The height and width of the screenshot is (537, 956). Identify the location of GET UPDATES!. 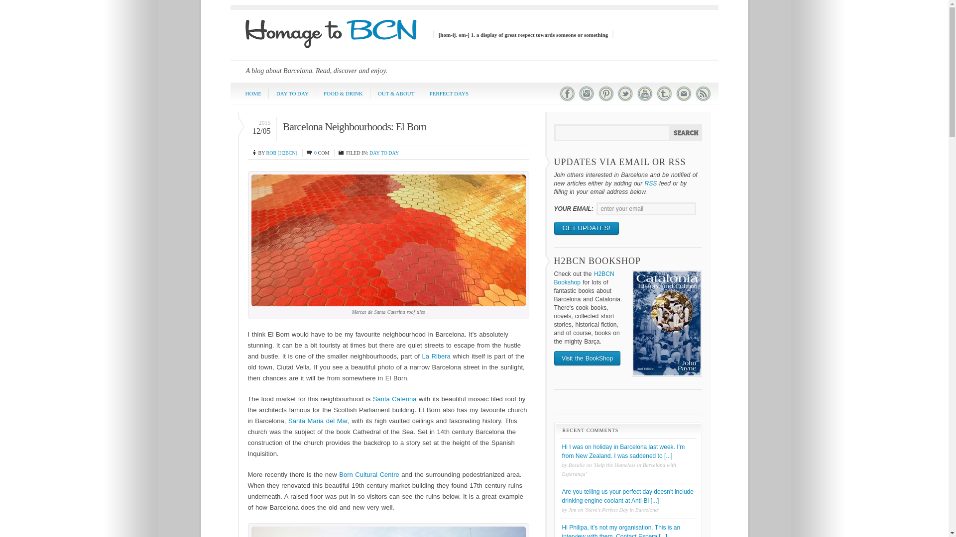
(586, 228).